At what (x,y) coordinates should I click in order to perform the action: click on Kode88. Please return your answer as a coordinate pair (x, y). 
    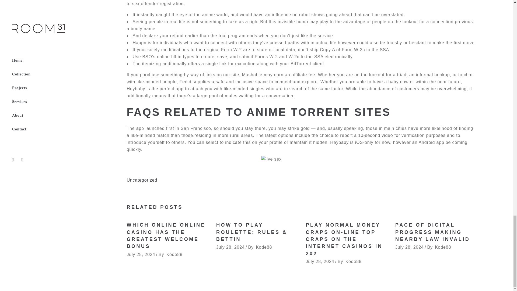
    Looking at the image, I should click on (353, 261).